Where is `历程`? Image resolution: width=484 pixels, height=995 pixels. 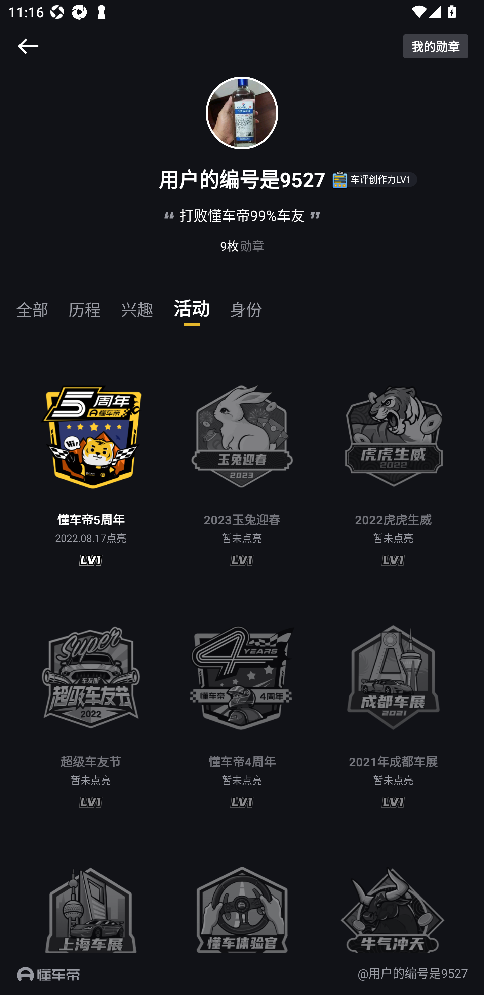
历程 is located at coordinates (85, 305).